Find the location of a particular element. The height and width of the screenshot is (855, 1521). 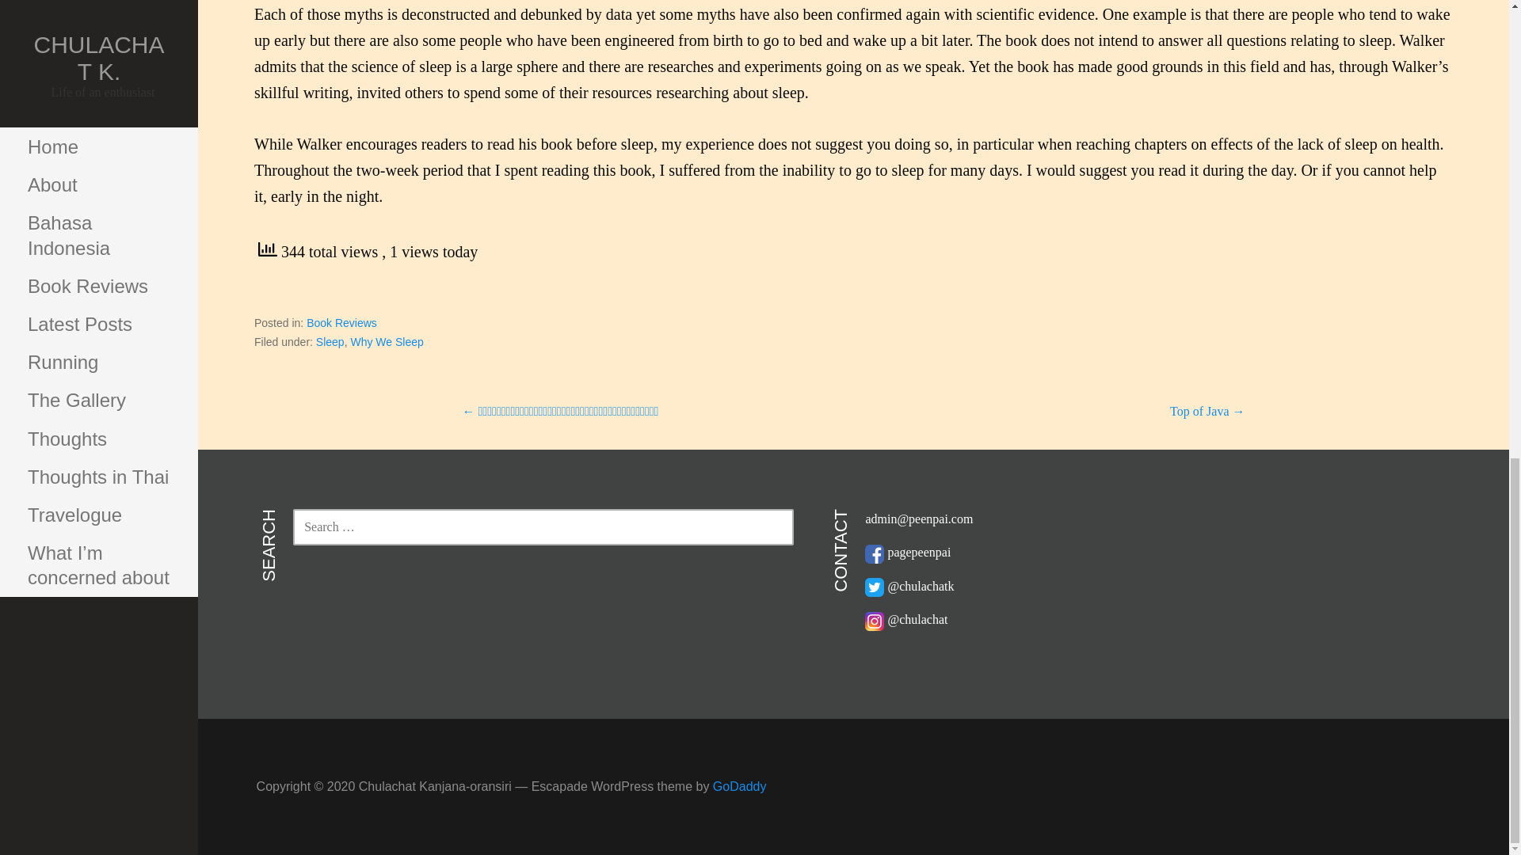

Book Reviews is located at coordinates (342, 322).